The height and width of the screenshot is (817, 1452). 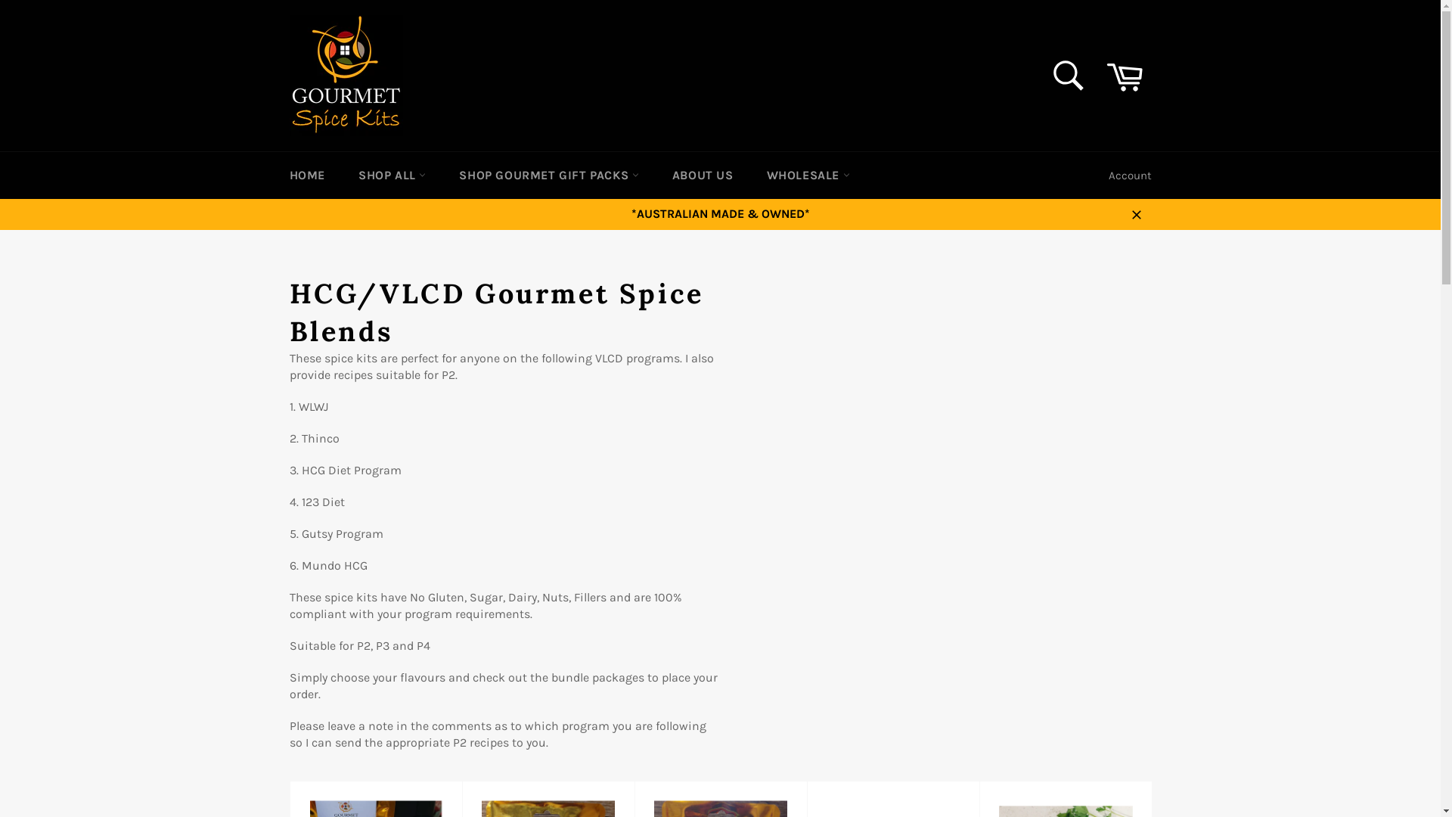 What do you see at coordinates (1130, 176) in the screenshot?
I see `Account` at bounding box center [1130, 176].